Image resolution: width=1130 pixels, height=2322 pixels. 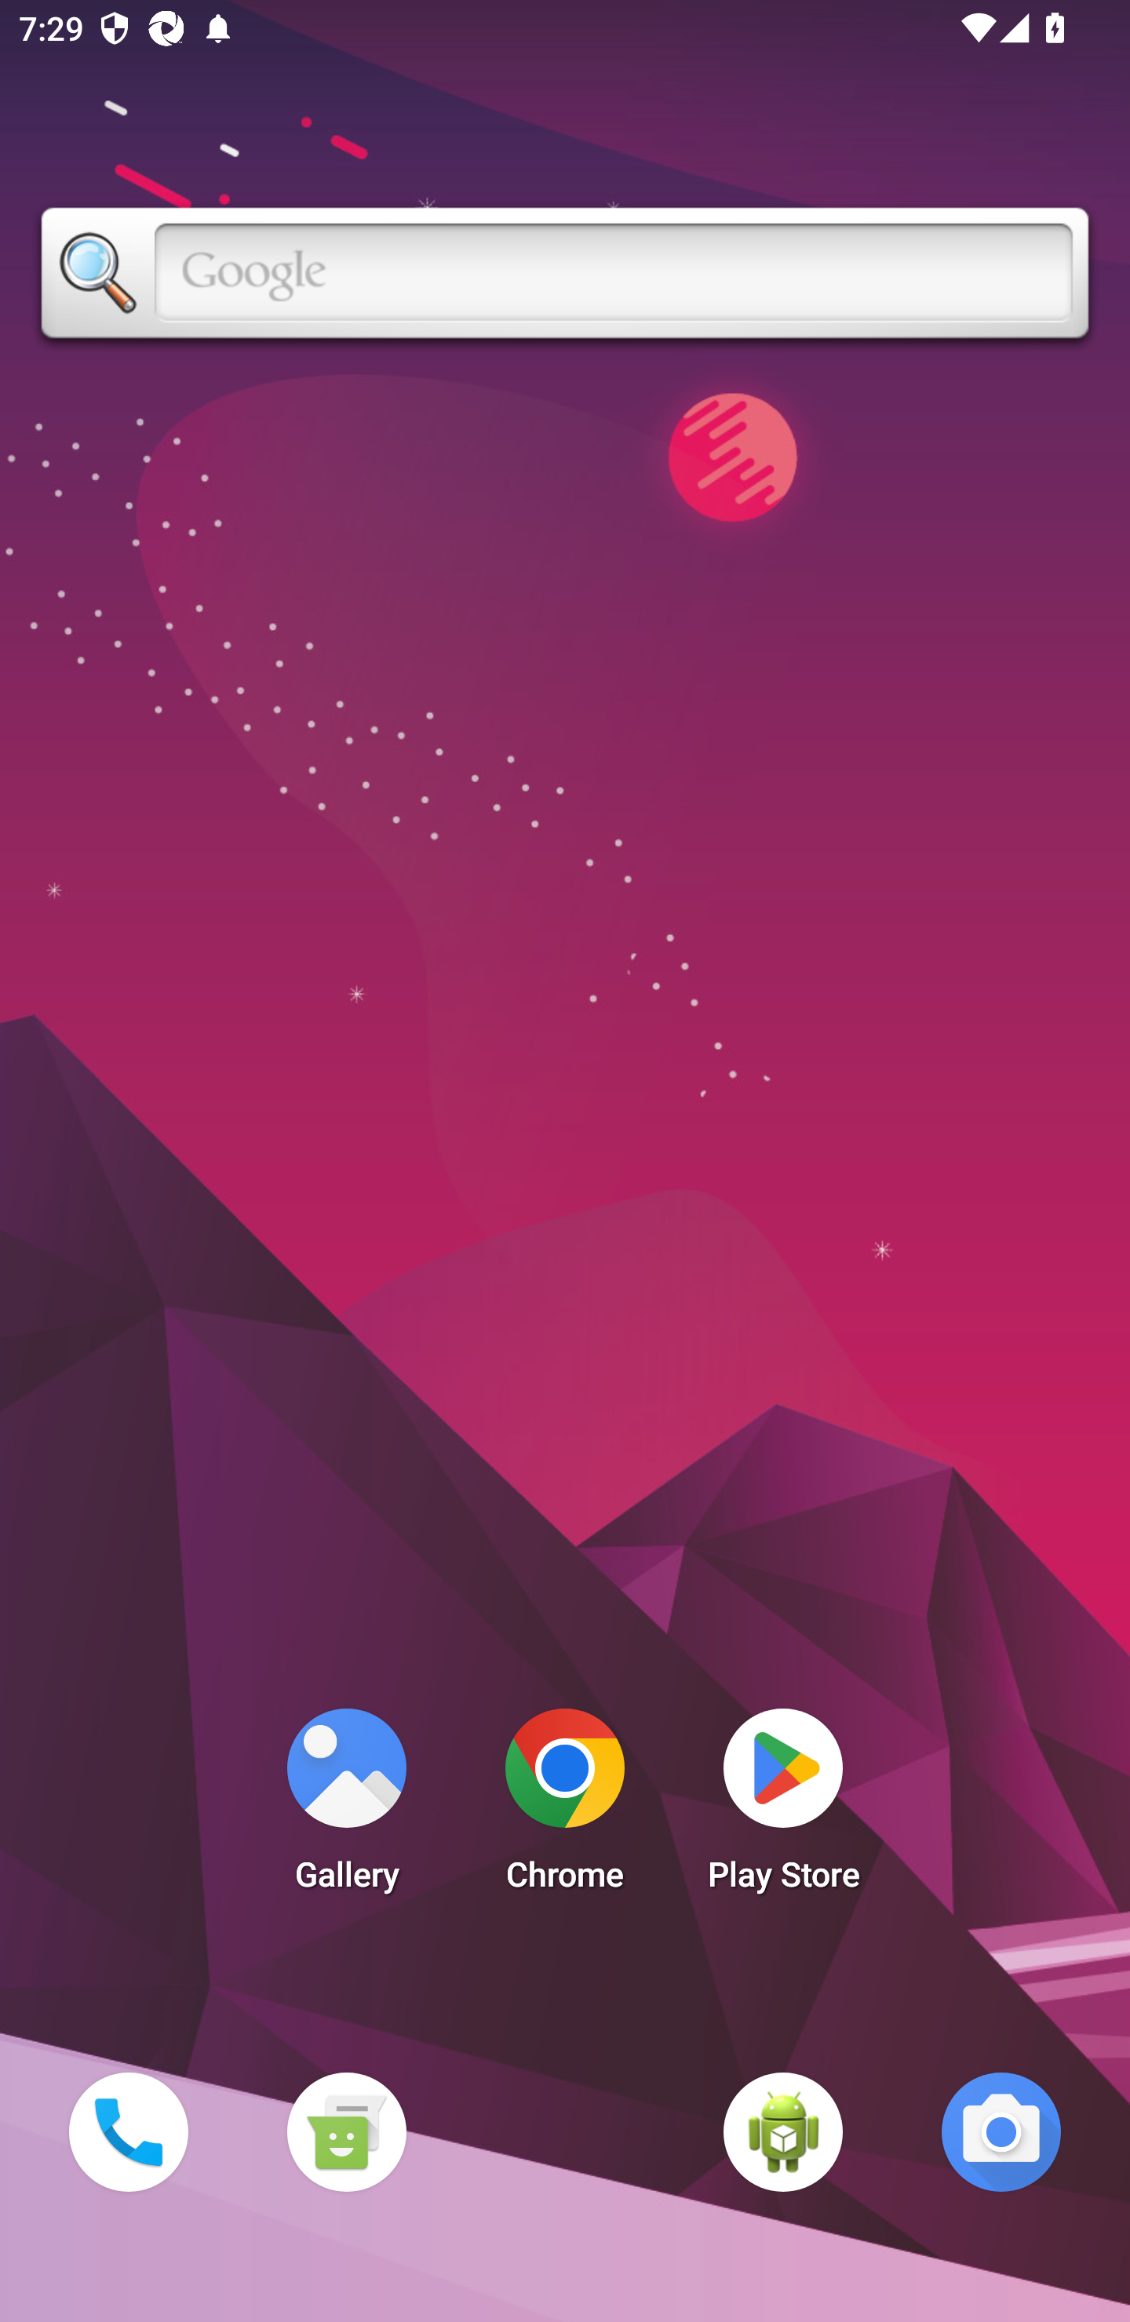 I want to click on Phone, so click(x=128, y=2131).